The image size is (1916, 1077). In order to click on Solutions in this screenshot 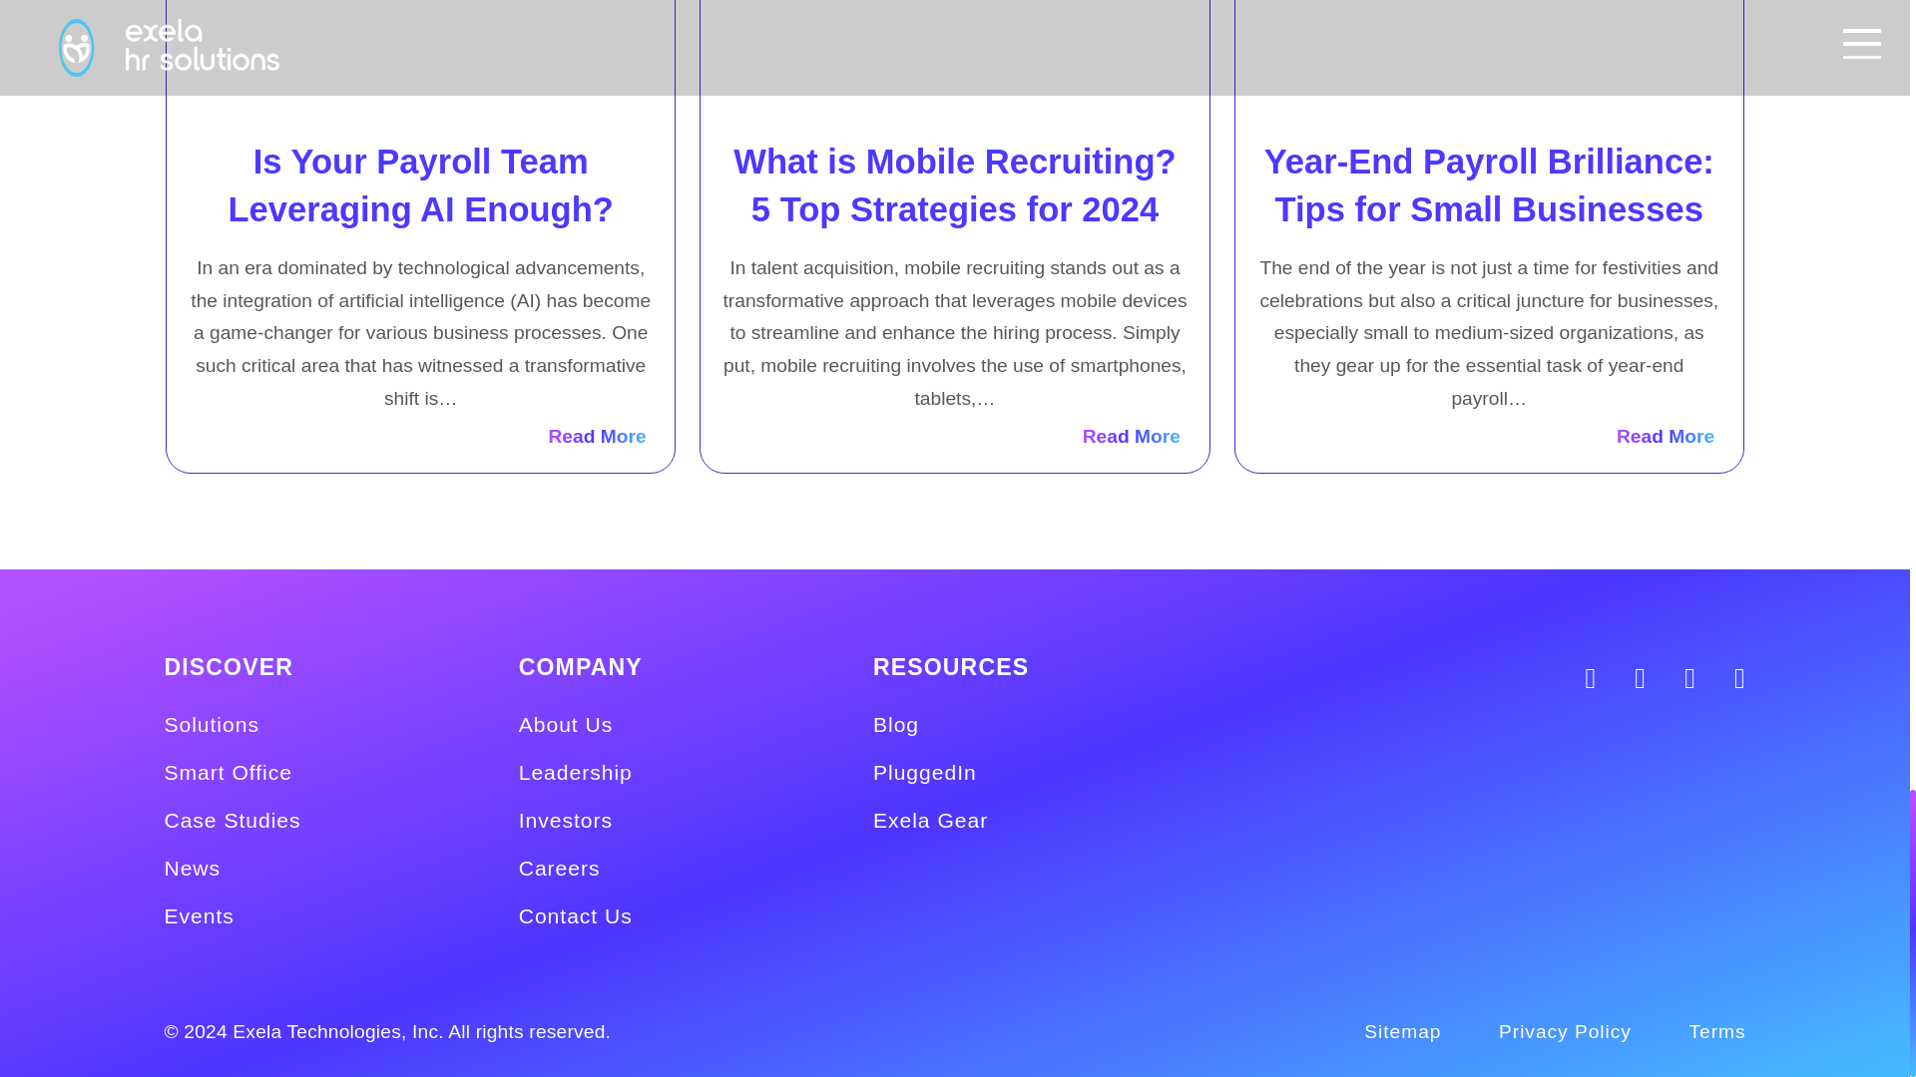, I will do `click(211, 724)`.